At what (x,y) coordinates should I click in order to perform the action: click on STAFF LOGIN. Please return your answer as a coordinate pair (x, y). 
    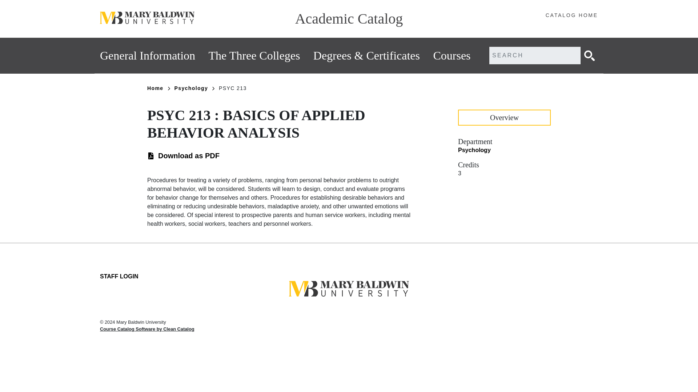
    Looking at the image, I should click on (119, 277).